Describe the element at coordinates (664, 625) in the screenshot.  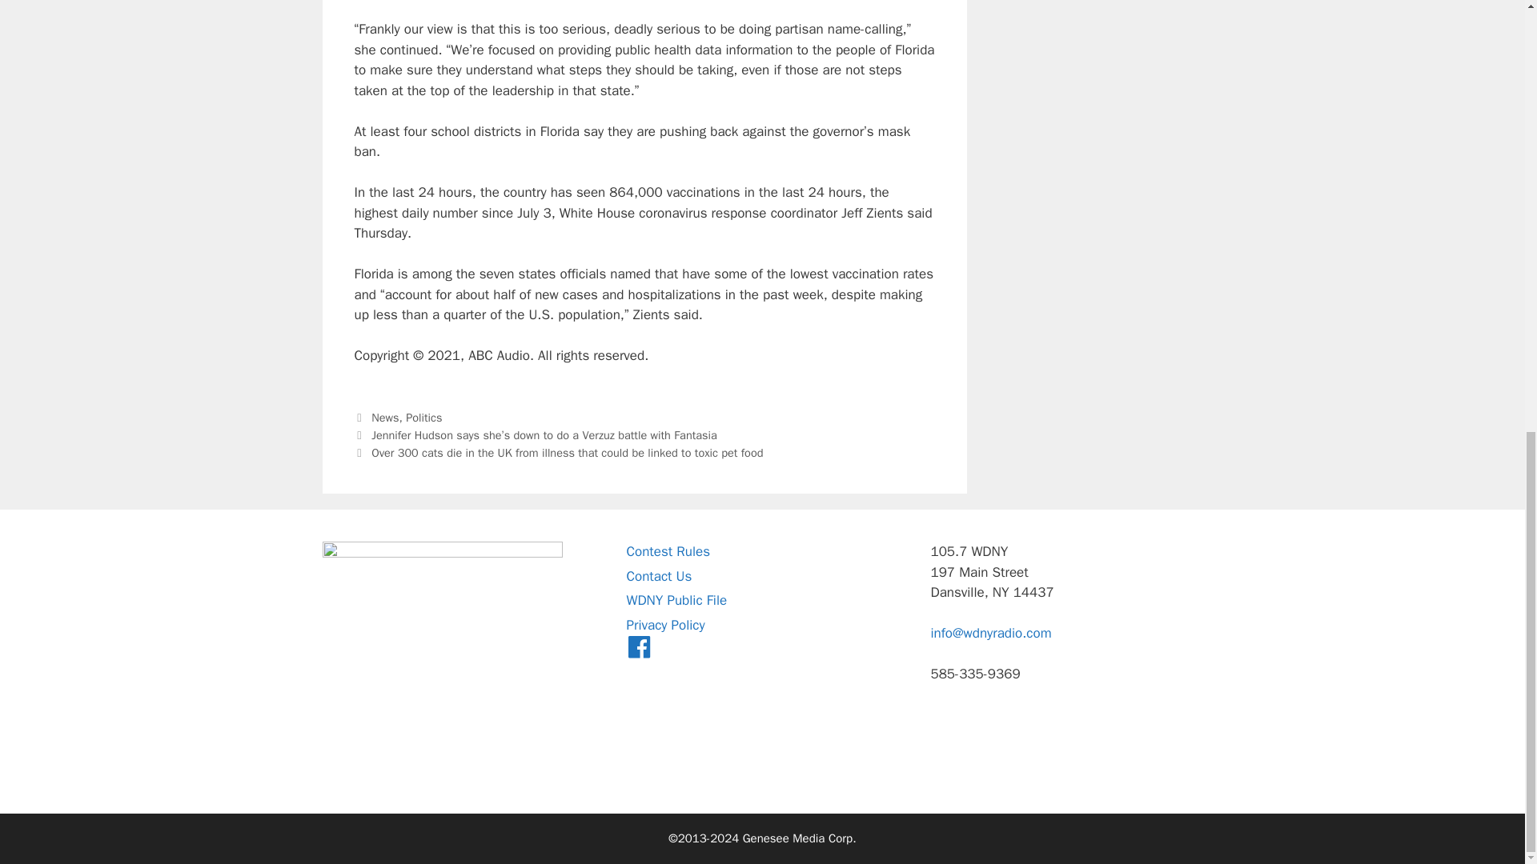
I see `Privacy Policy` at that location.